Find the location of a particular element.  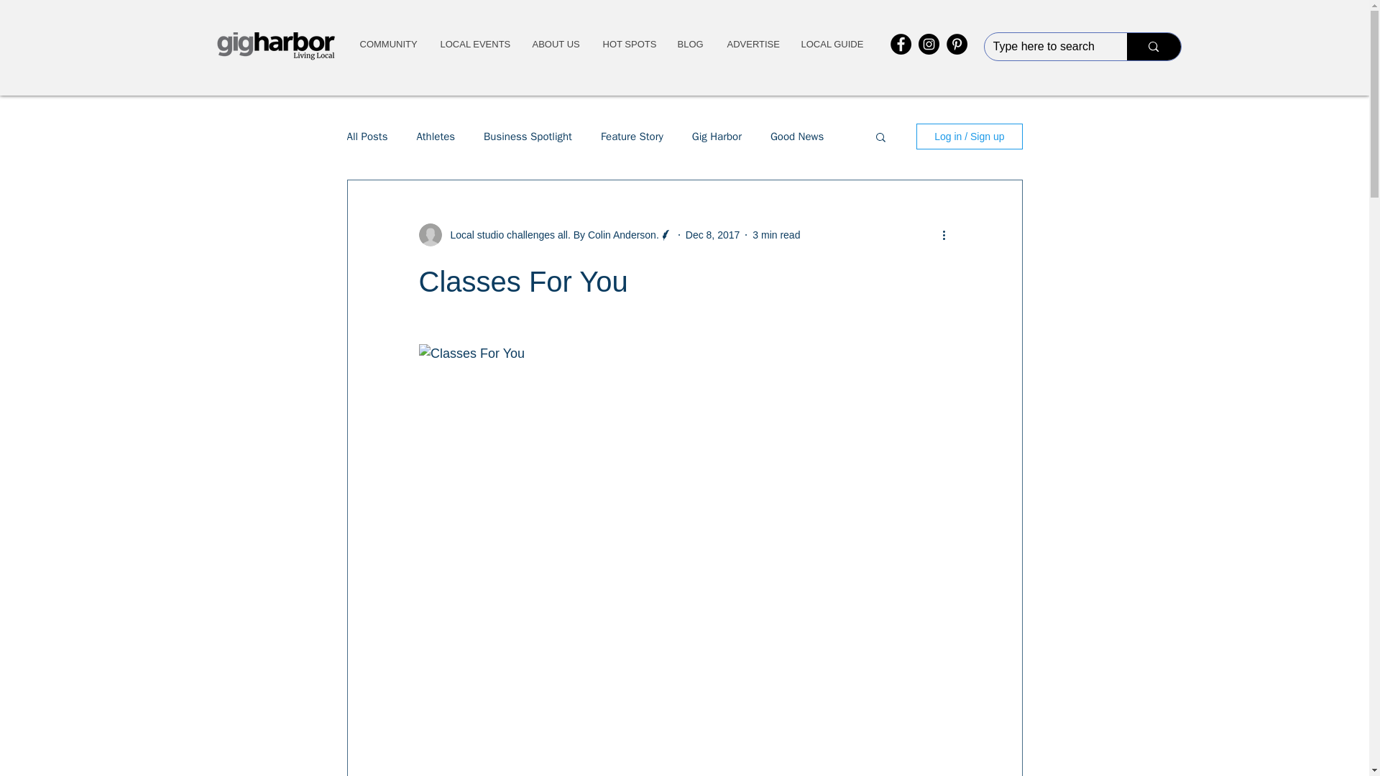

Athletes is located at coordinates (436, 136).